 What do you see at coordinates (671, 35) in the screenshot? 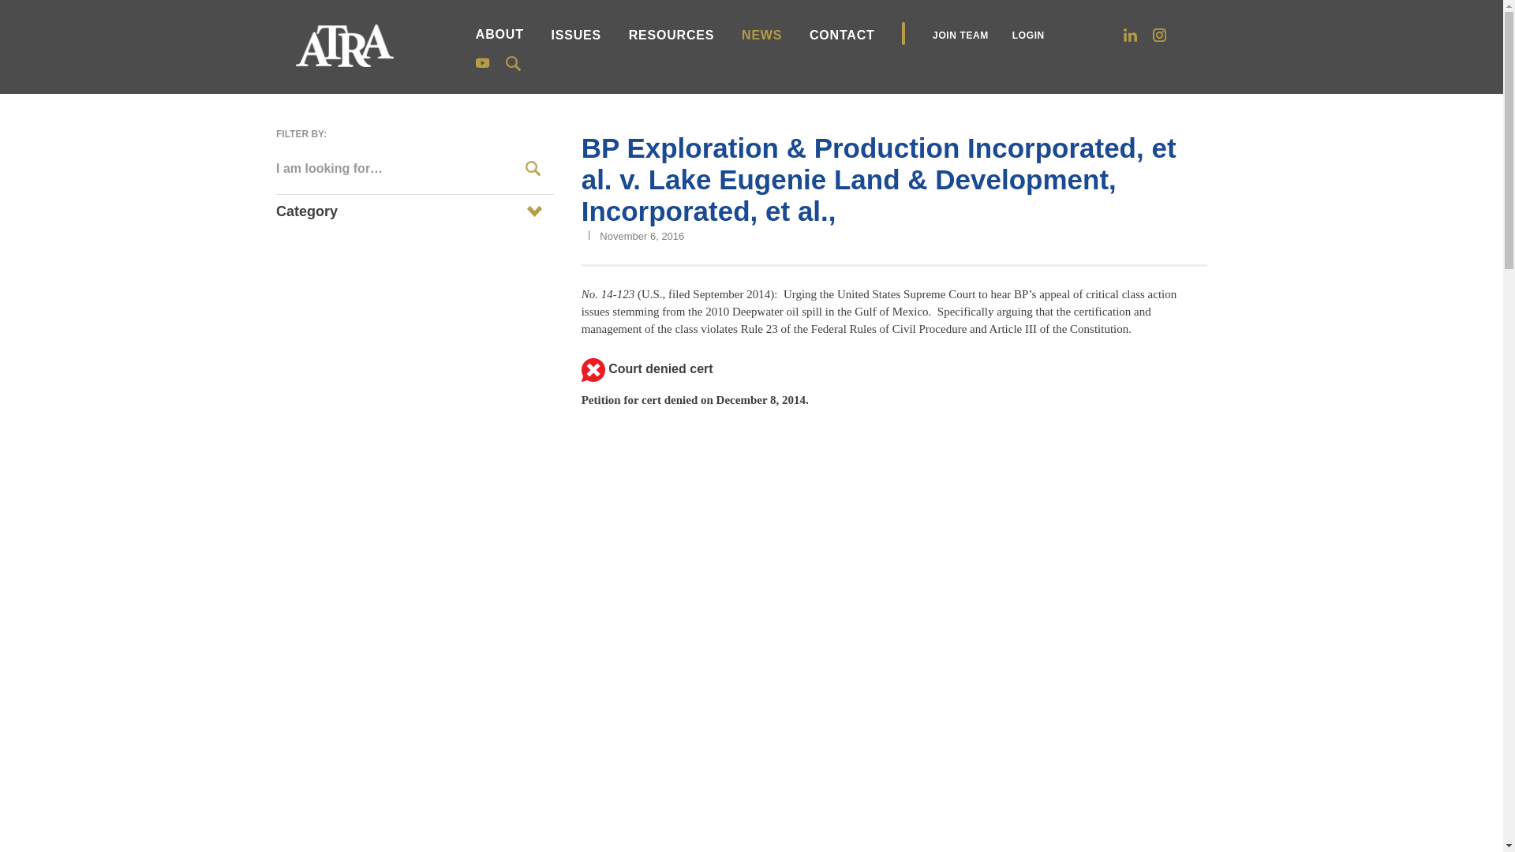
I see `RESOURCES` at bounding box center [671, 35].